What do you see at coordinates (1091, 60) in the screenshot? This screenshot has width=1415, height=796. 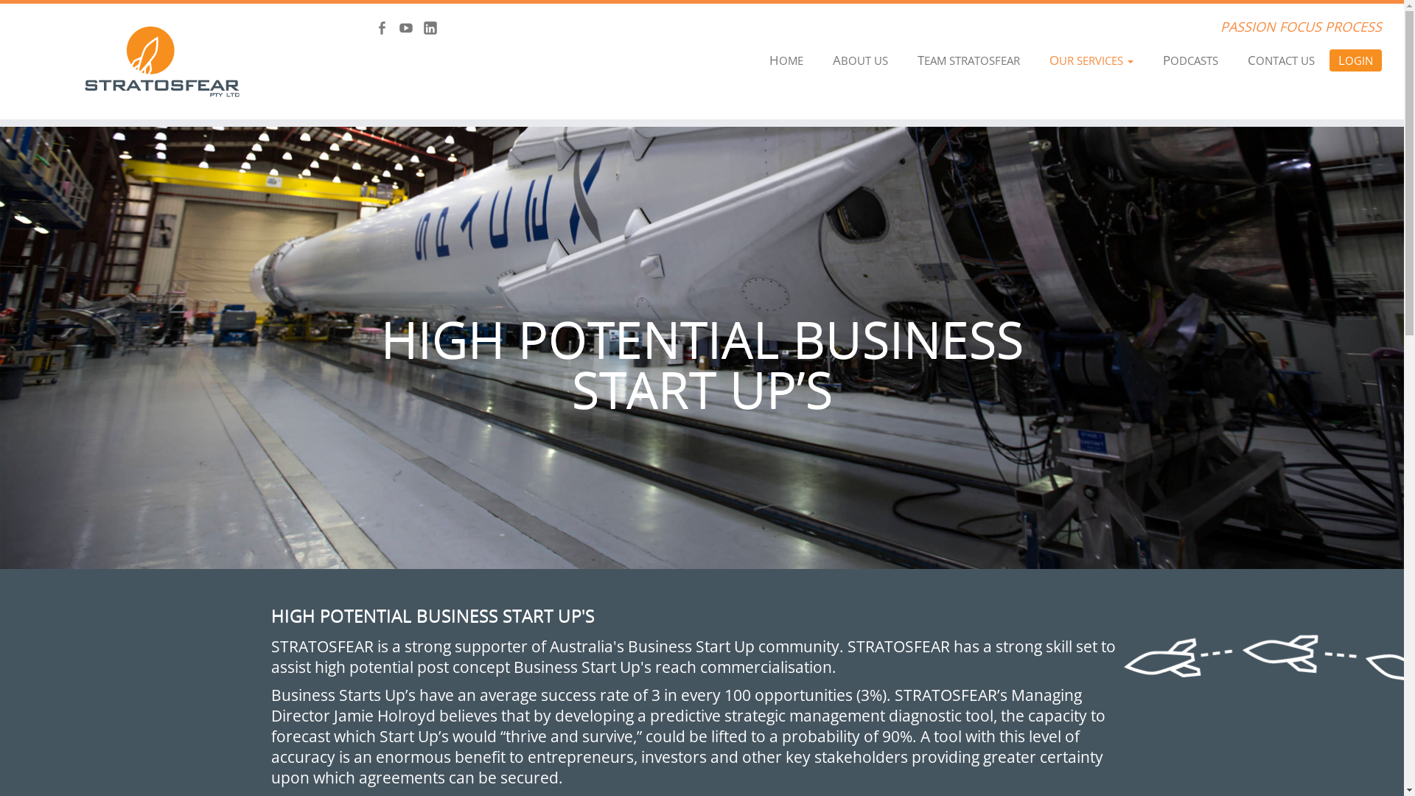 I see `OUR SERVICES` at bounding box center [1091, 60].